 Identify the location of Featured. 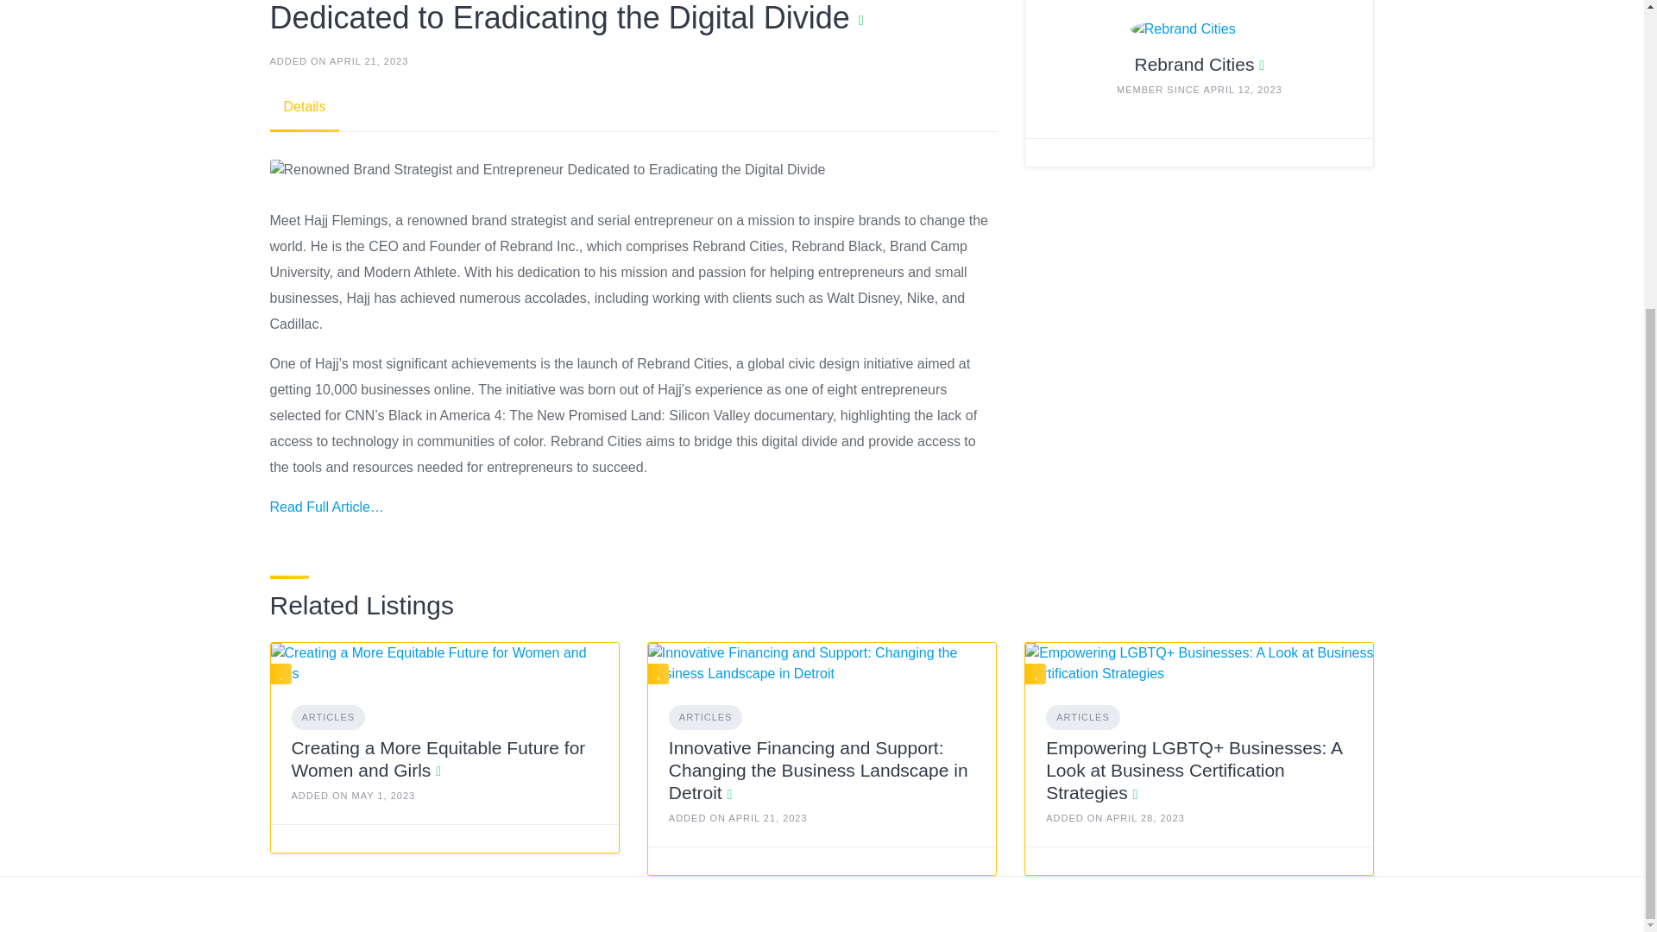
(658, 673).